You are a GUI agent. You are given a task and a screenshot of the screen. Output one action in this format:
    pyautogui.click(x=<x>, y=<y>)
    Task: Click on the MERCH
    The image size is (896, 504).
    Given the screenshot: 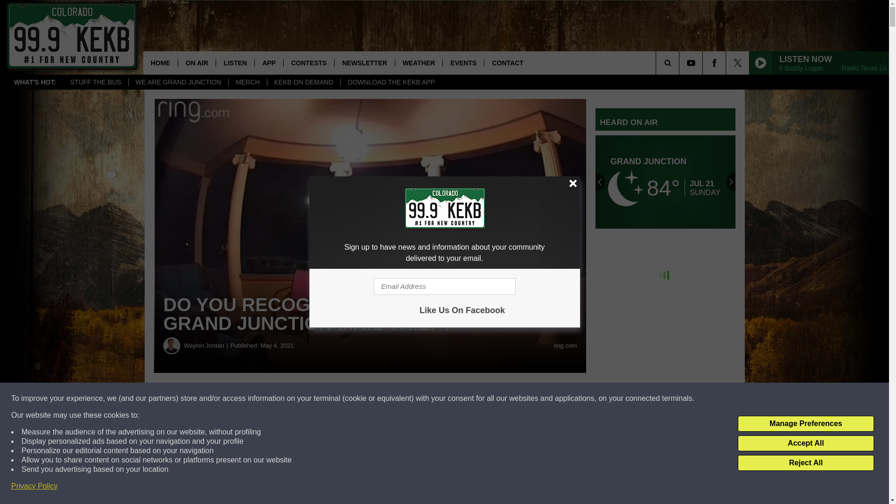 What is the action you would take?
    pyautogui.click(x=247, y=82)
    